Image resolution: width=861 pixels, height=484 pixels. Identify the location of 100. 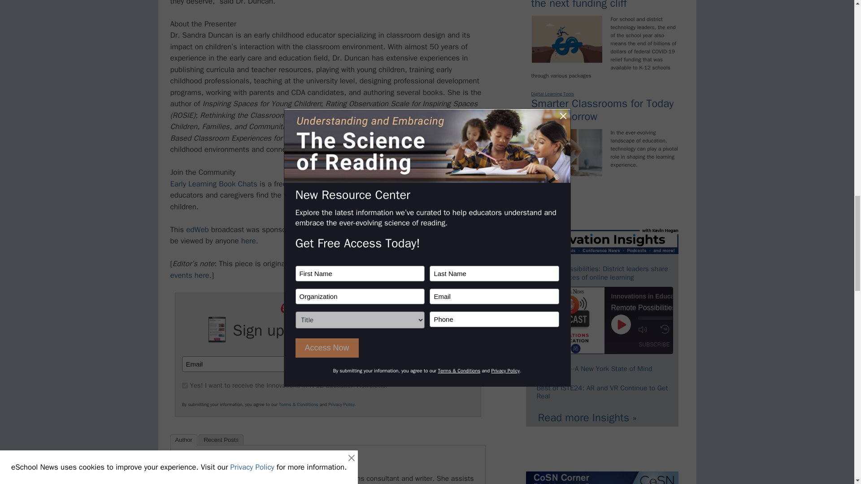
(185, 385).